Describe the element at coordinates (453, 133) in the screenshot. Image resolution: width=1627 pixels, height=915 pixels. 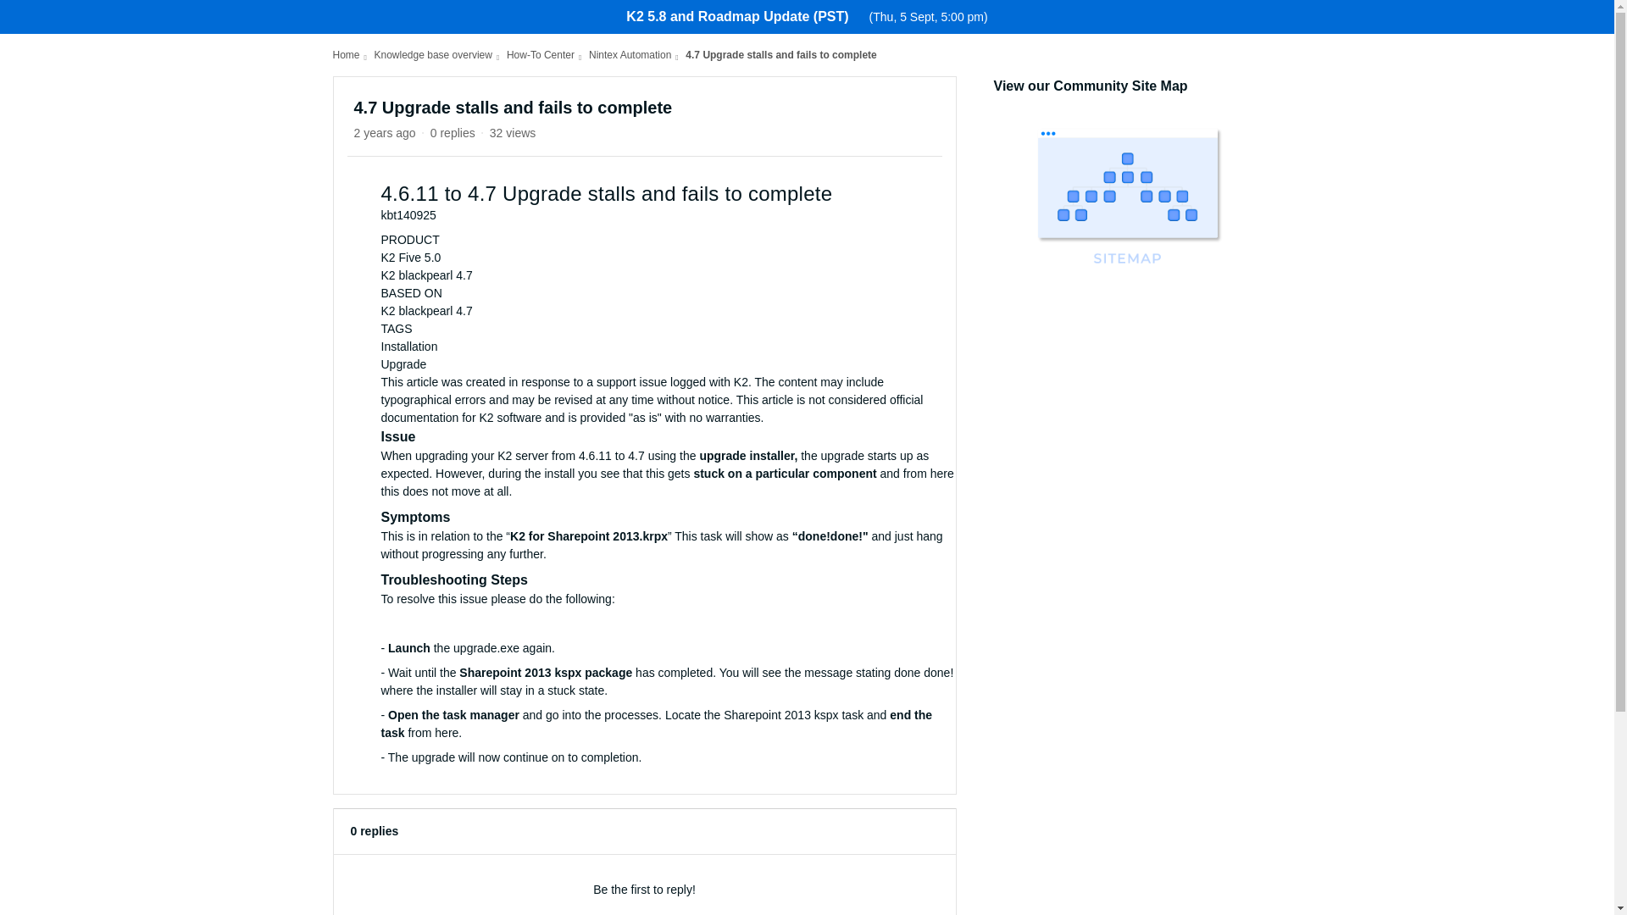
I see `0 replies` at that location.